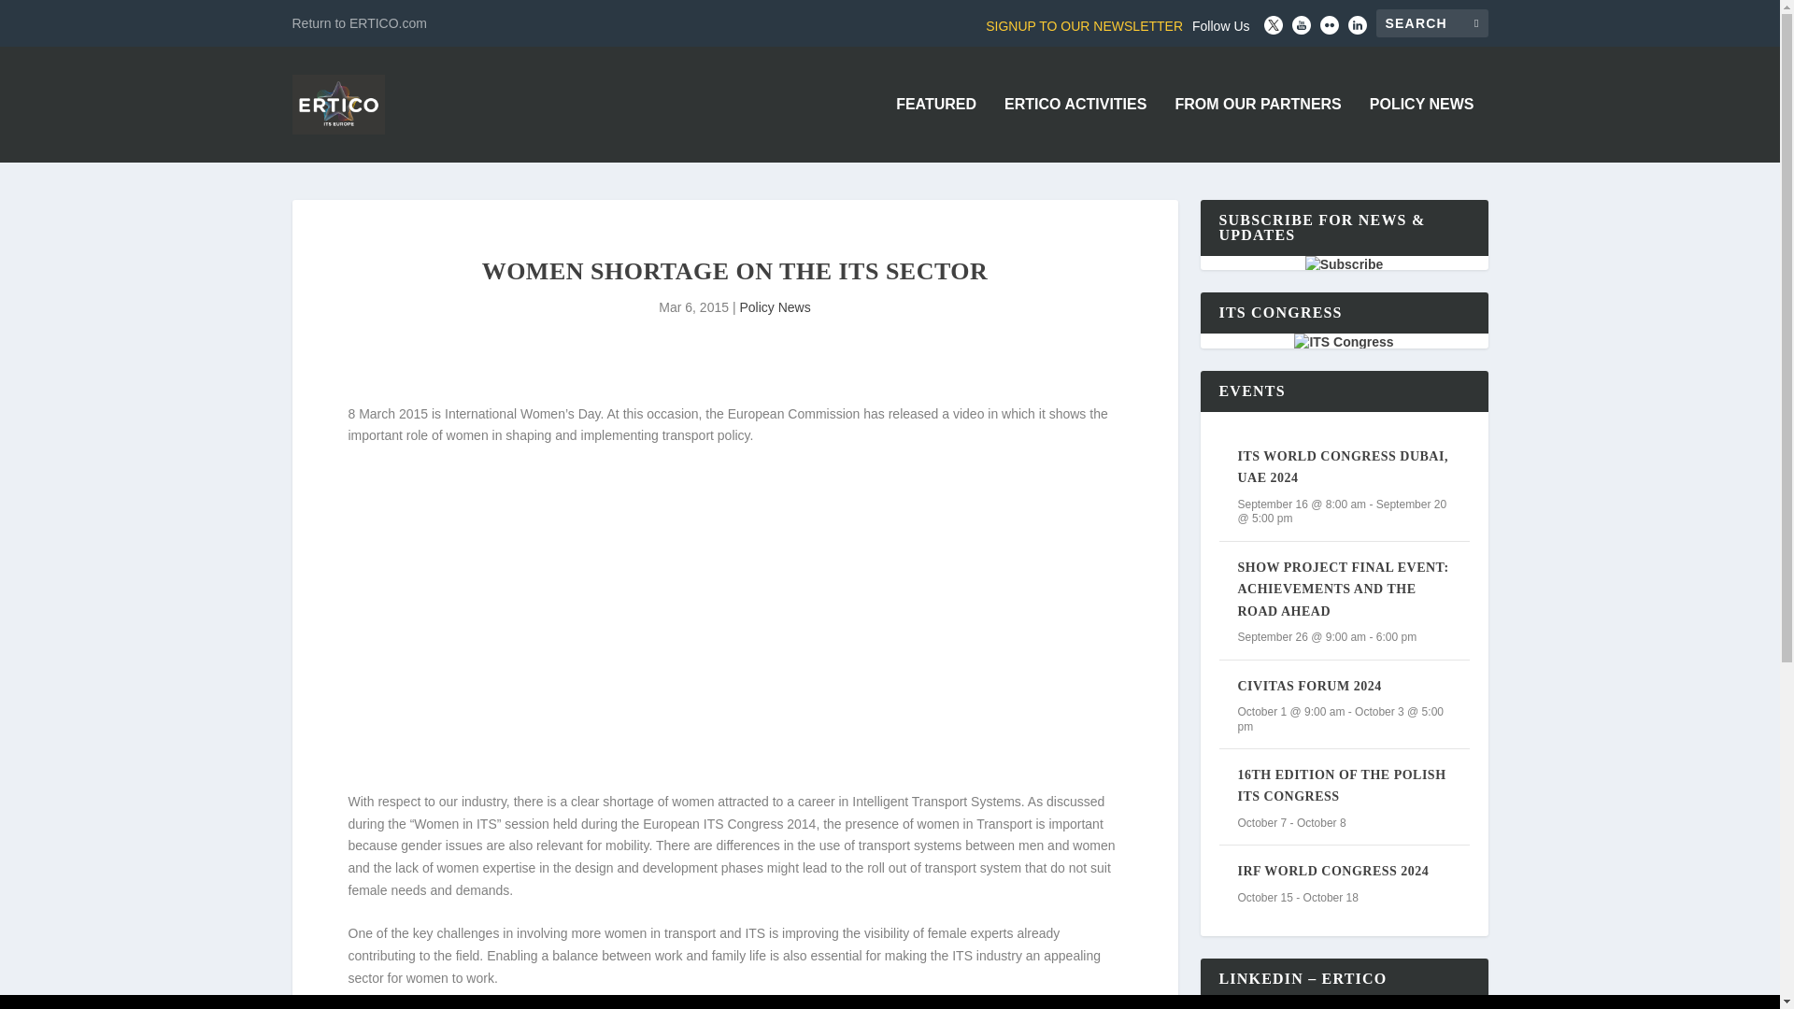 The height and width of the screenshot is (1009, 1794). What do you see at coordinates (1084, 26) in the screenshot?
I see `SIGNUP TO OUR NEWSLETTER` at bounding box center [1084, 26].